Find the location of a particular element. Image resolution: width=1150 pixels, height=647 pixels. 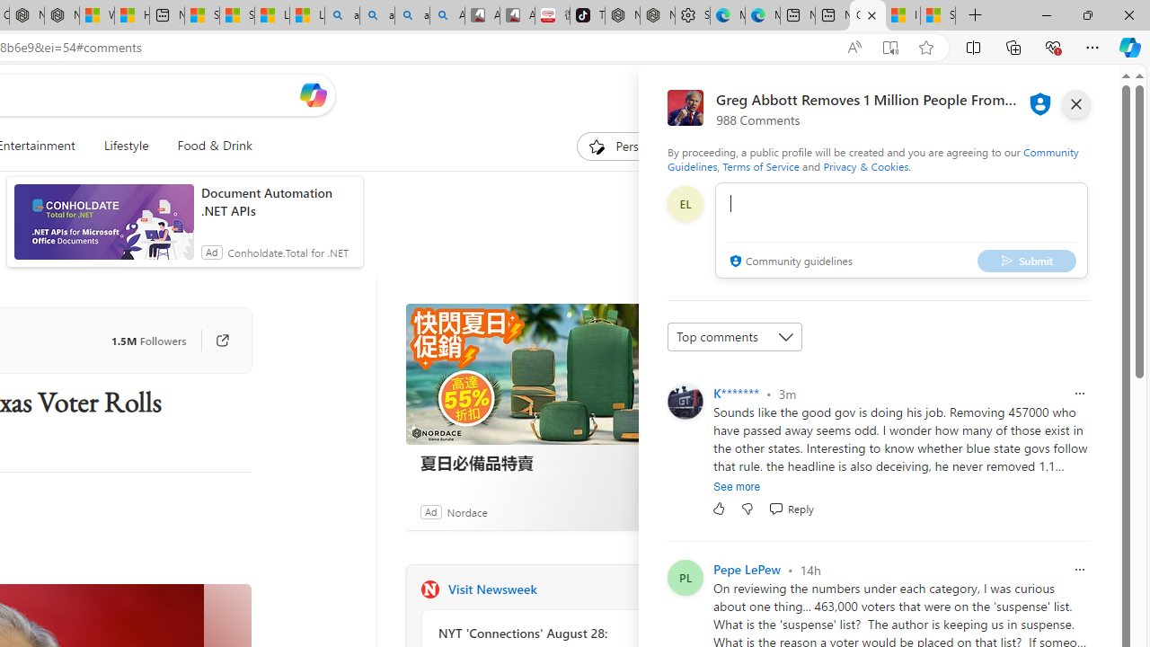

Community guidelines is located at coordinates (789, 262).